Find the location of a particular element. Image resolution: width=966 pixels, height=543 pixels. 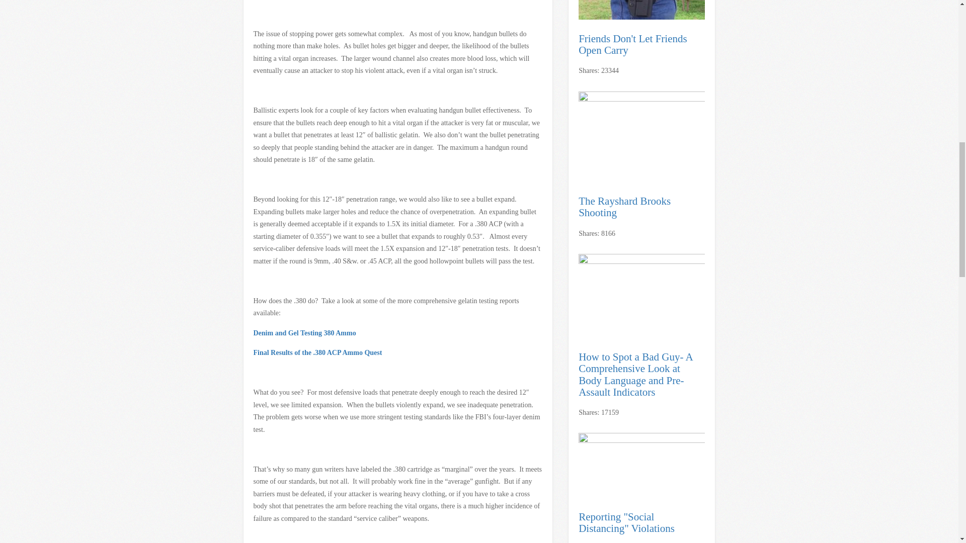

Friends Don't Let Friends Open Carry is located at coordinates (642, 45).